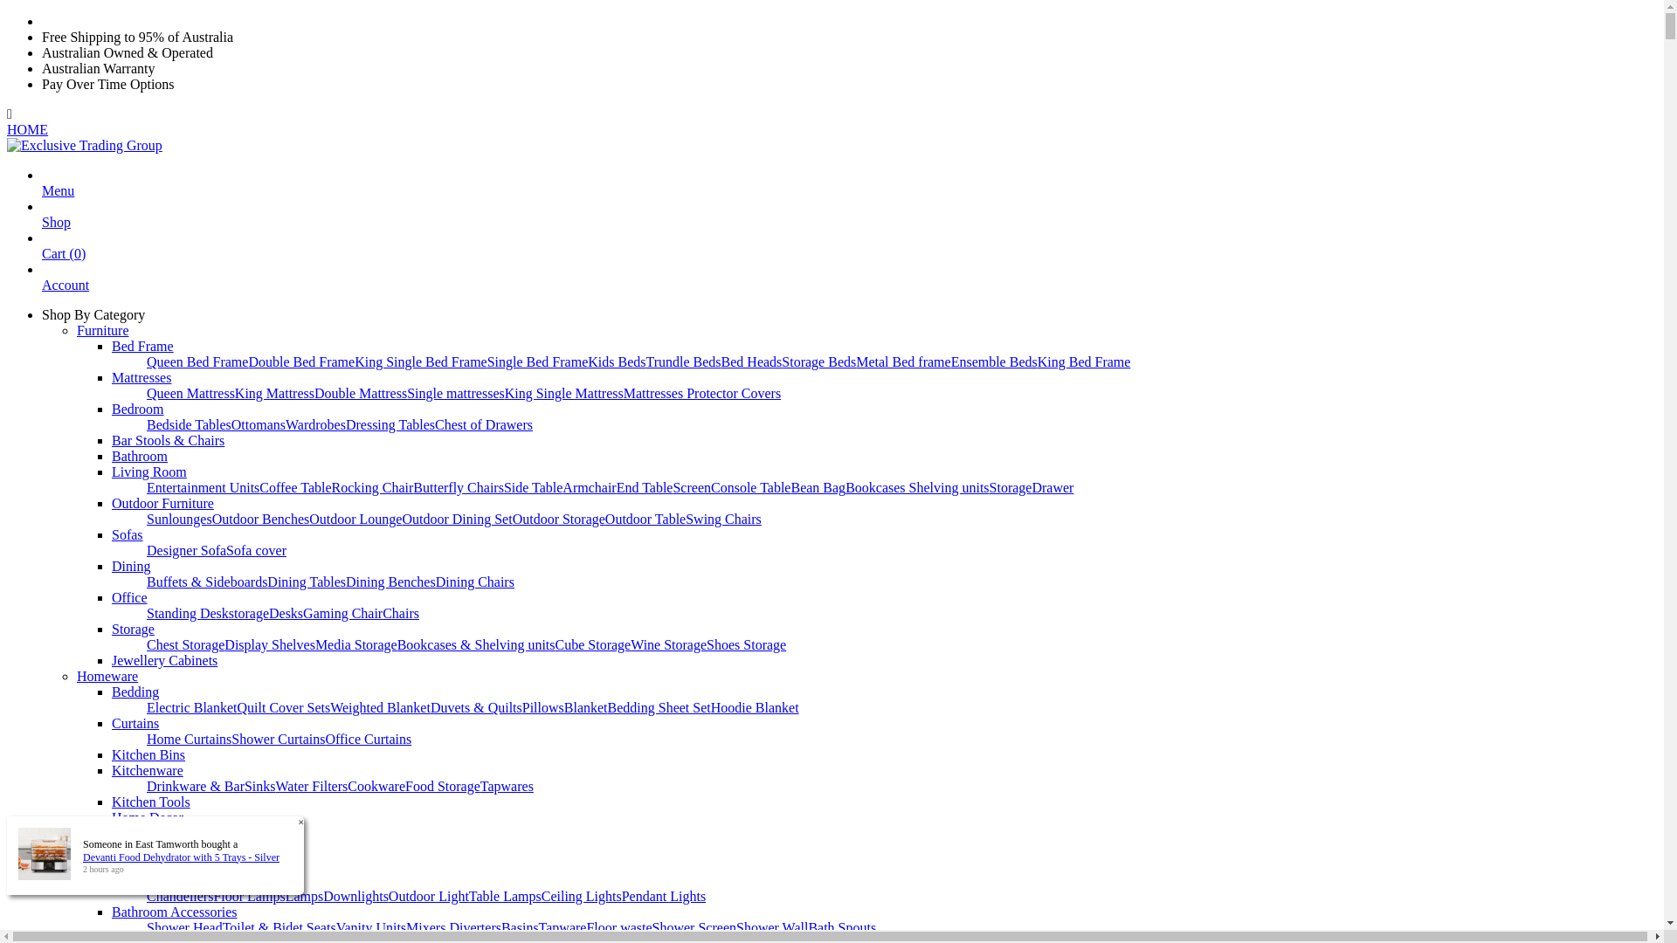  What do you see at coordinates (1052, 487) in the screenshot?
I see `Drawer` at bounding box center [1052, 487].